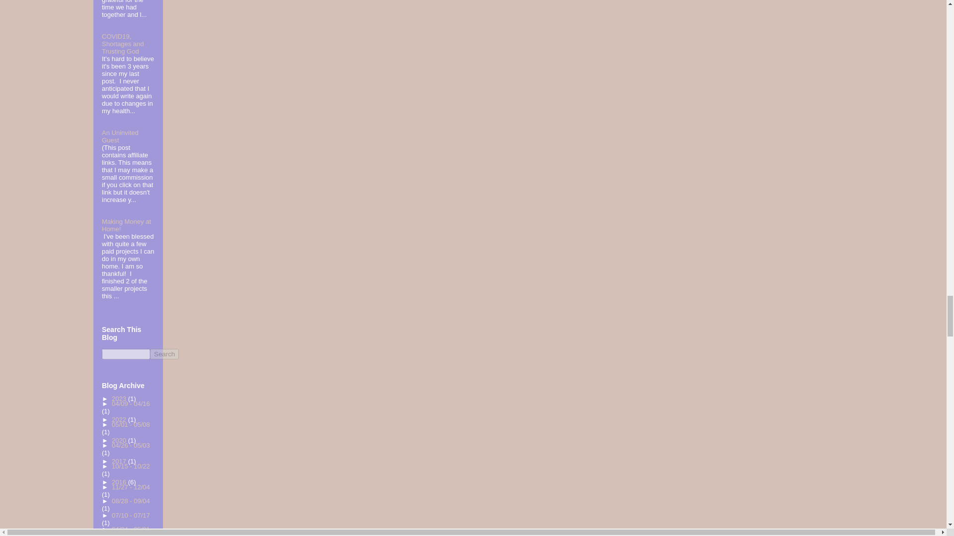 Image resolution: width=954 pixels, height=536 pixels. What do you see at coordinates (164, 354) in the screenshot?
I see `search` at bounding box center [164, 354].